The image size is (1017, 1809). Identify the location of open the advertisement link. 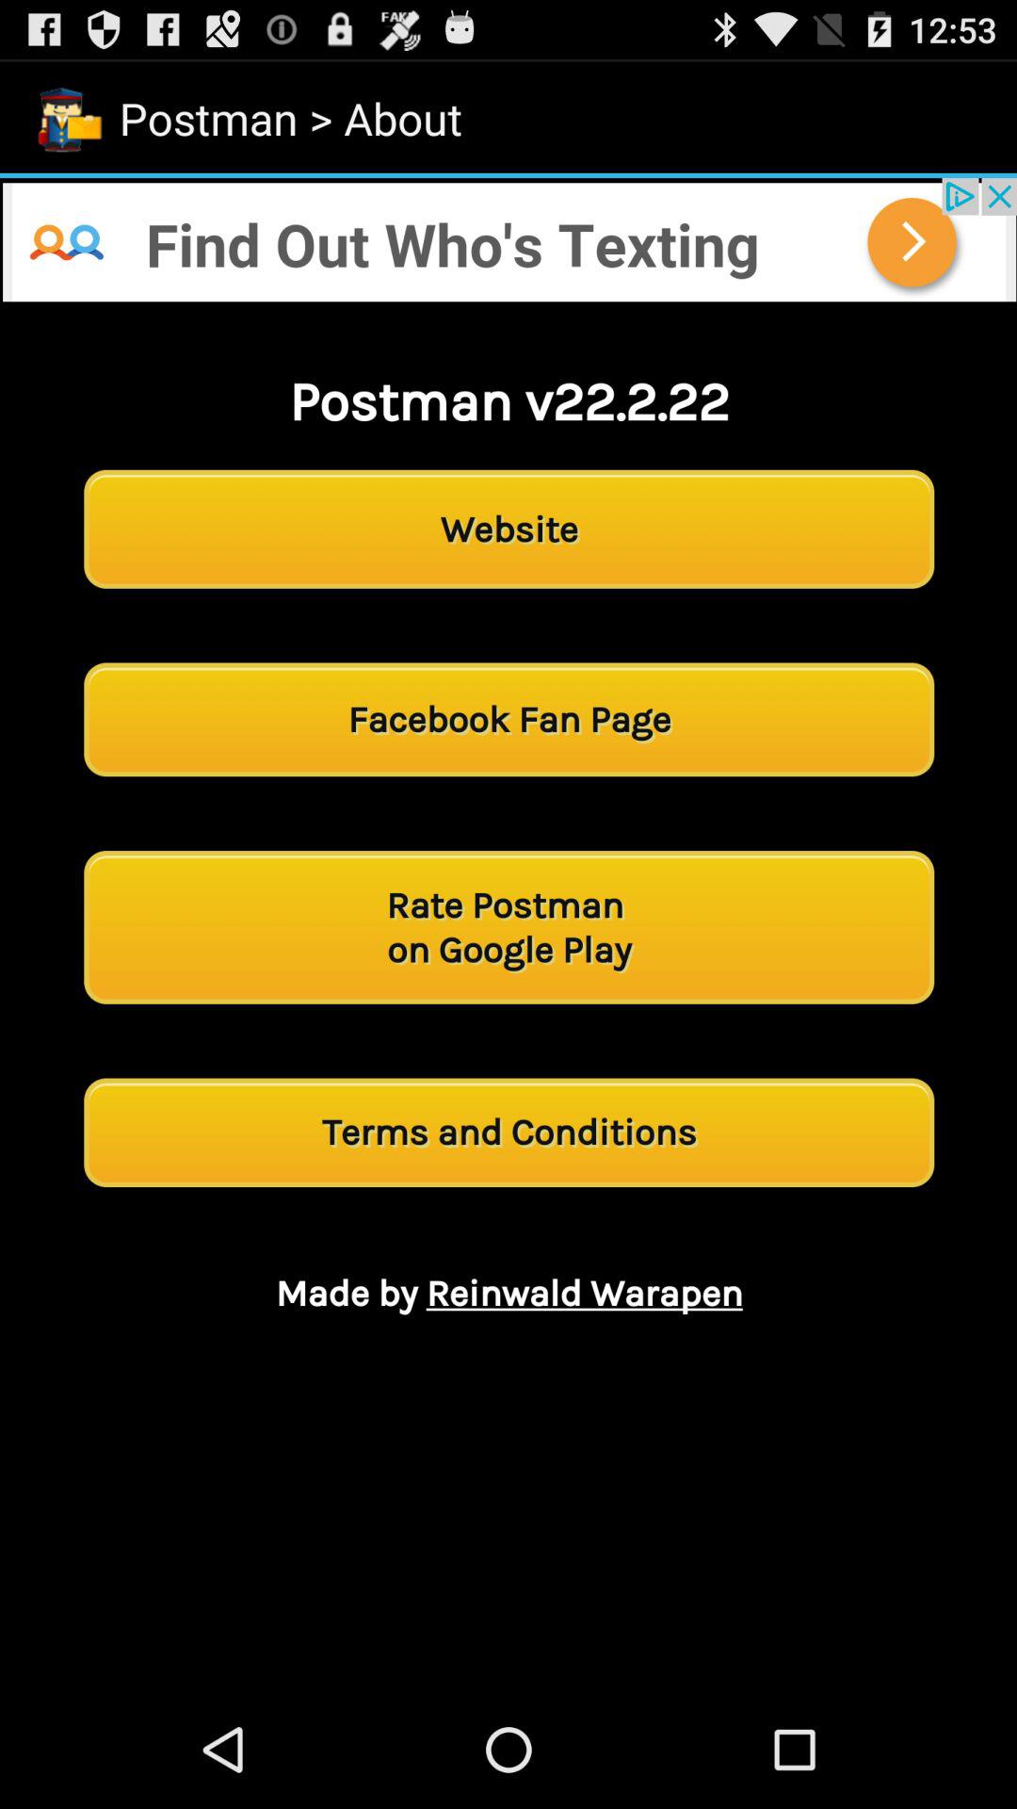
(508, 239).